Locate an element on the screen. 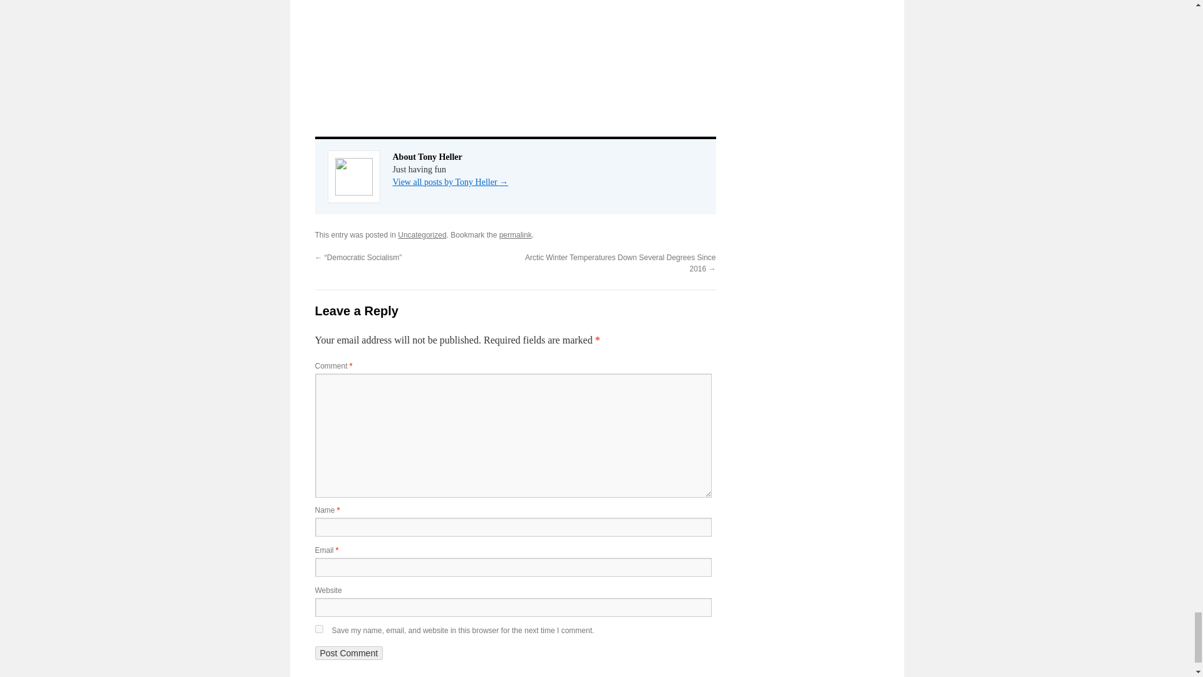 This screenshot has height=677, width=1203. Post Comment is located at coordinates (348, 653).